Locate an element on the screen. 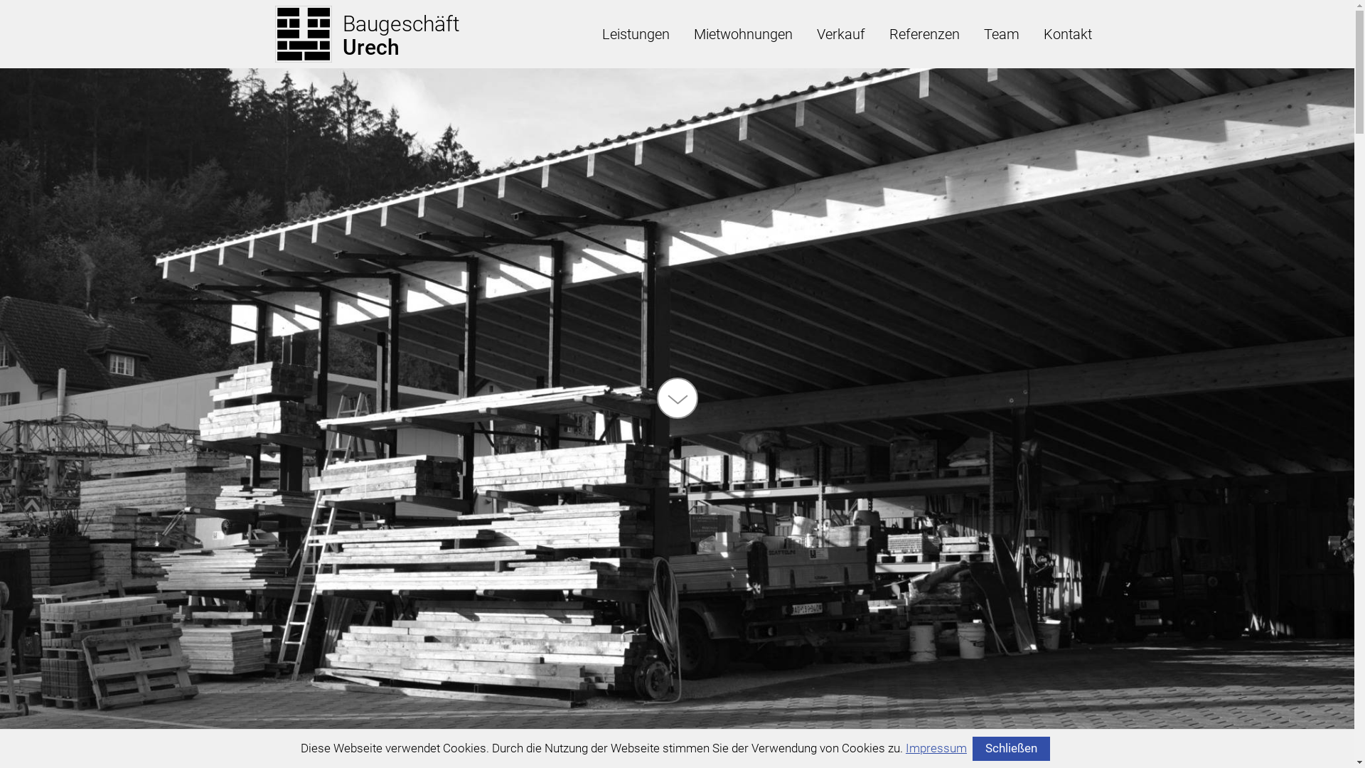  Leistungen is located at coordinates (636, 34).